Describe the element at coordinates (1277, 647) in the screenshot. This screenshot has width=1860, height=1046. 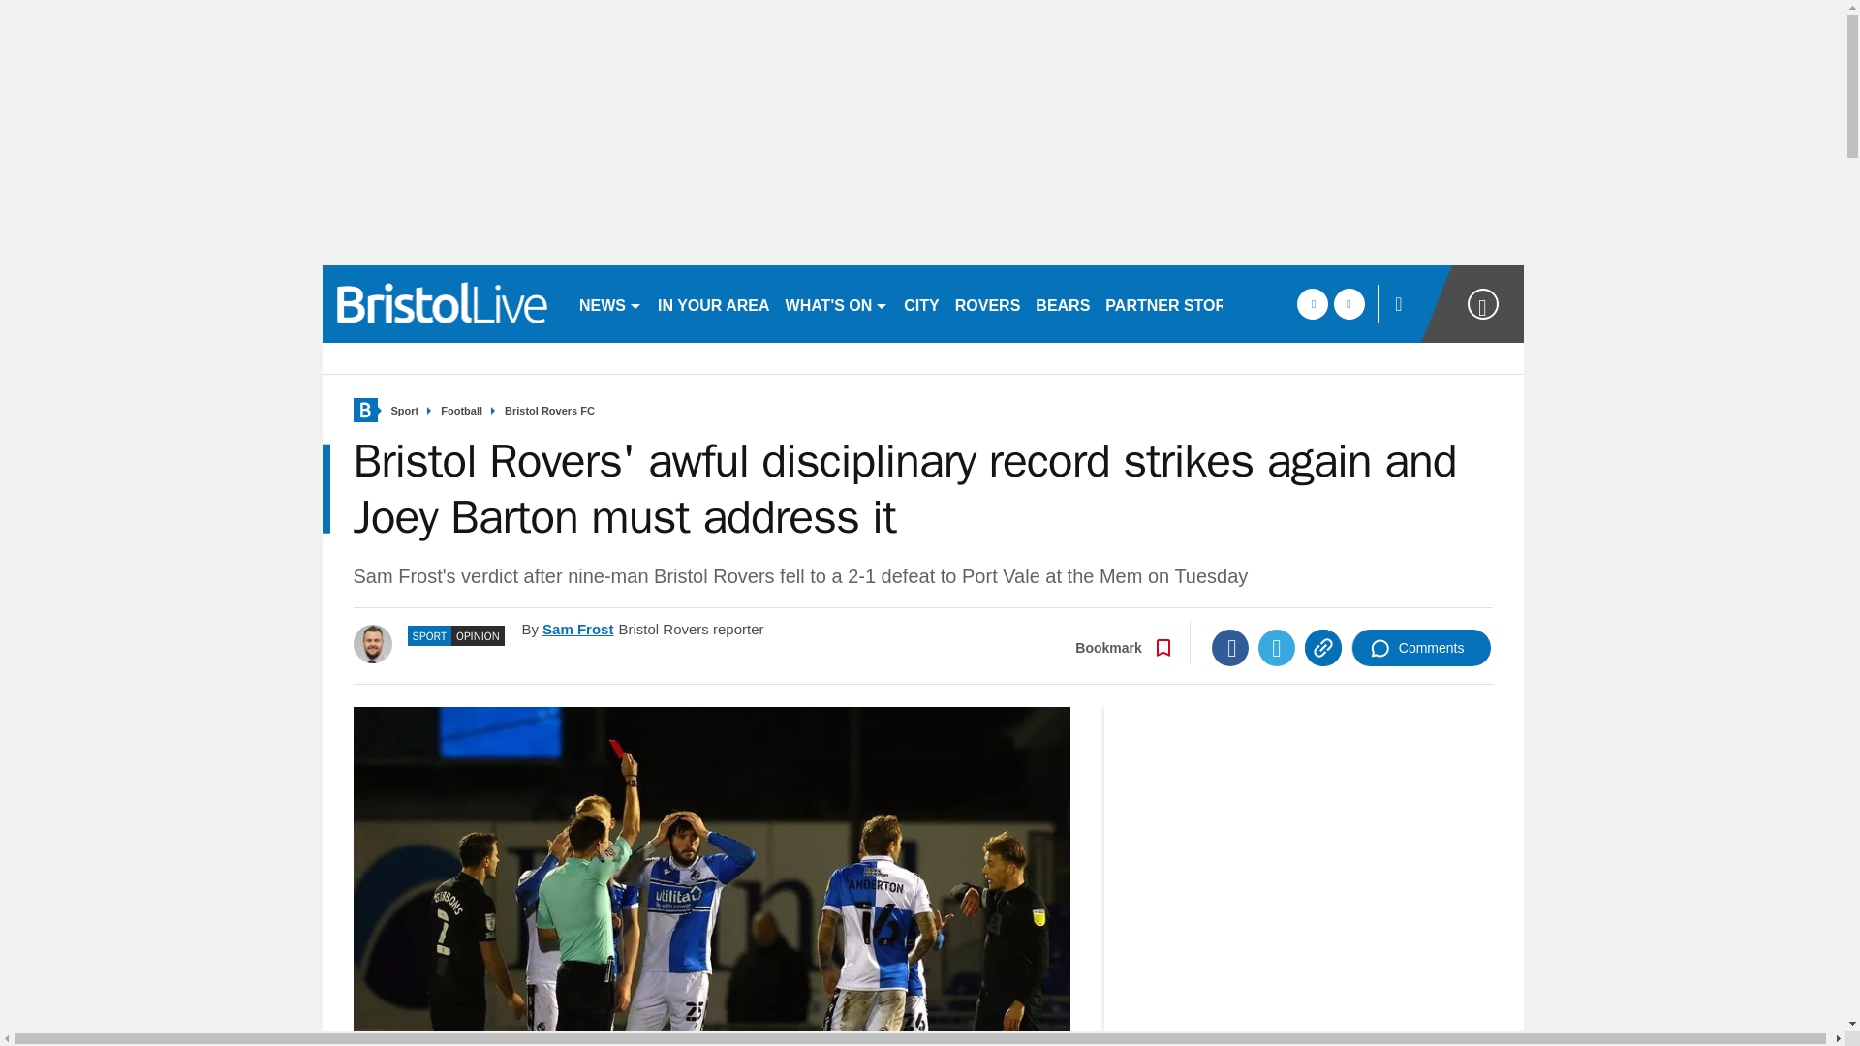
I see `Twitter` at that location.